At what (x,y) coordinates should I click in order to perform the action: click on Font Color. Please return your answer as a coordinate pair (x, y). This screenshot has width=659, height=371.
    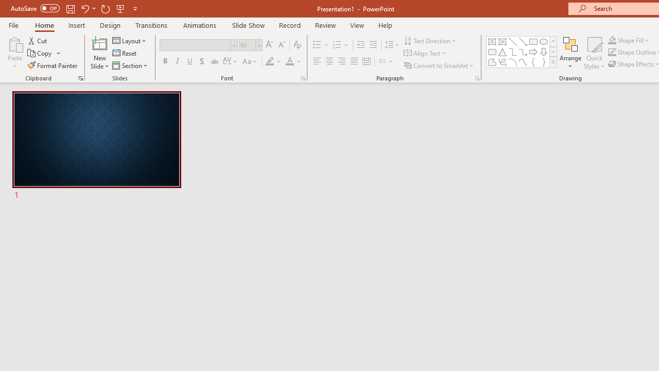
    Looking at the image, I should click on (293, 62).